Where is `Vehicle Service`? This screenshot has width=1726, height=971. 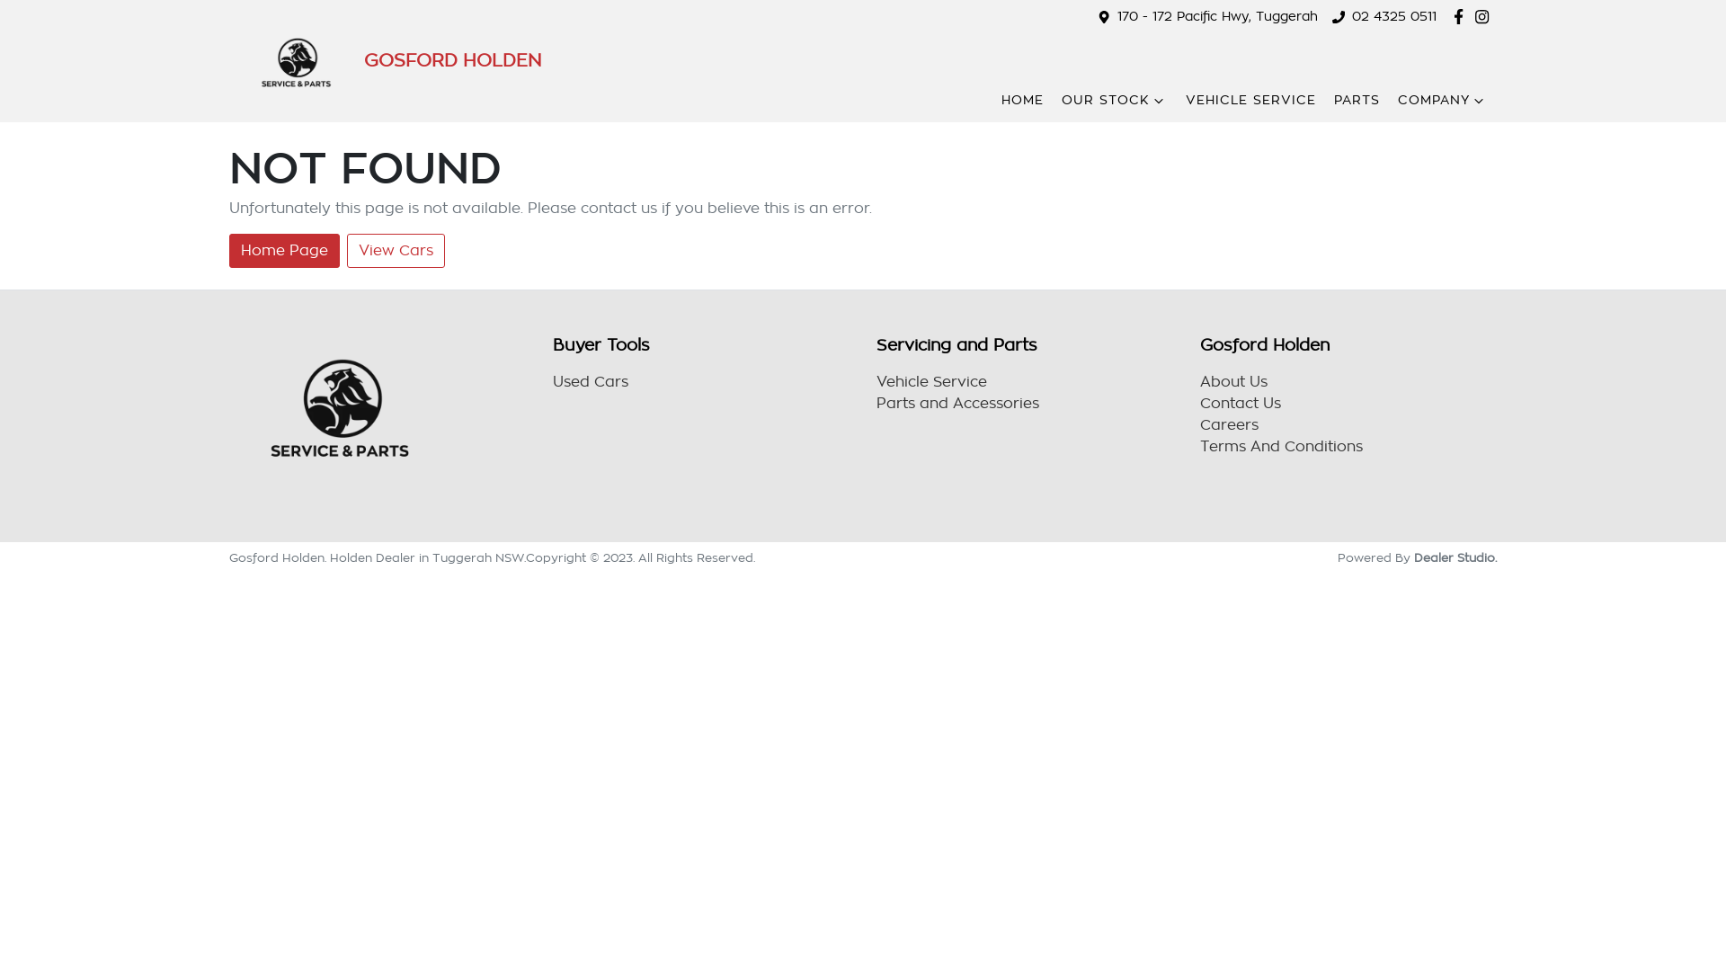 Vehicle Service is located at coordinates (931, 382).